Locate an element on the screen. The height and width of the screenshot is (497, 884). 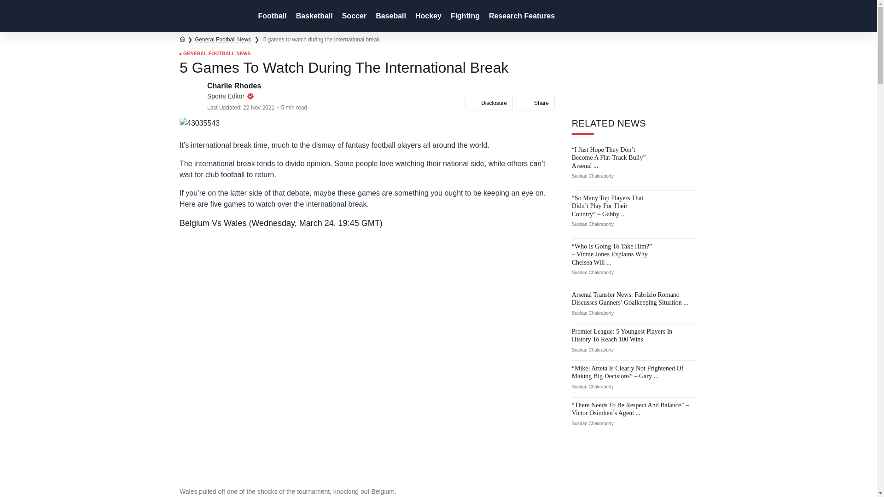
Research Features is located at coordinates (521, 16).